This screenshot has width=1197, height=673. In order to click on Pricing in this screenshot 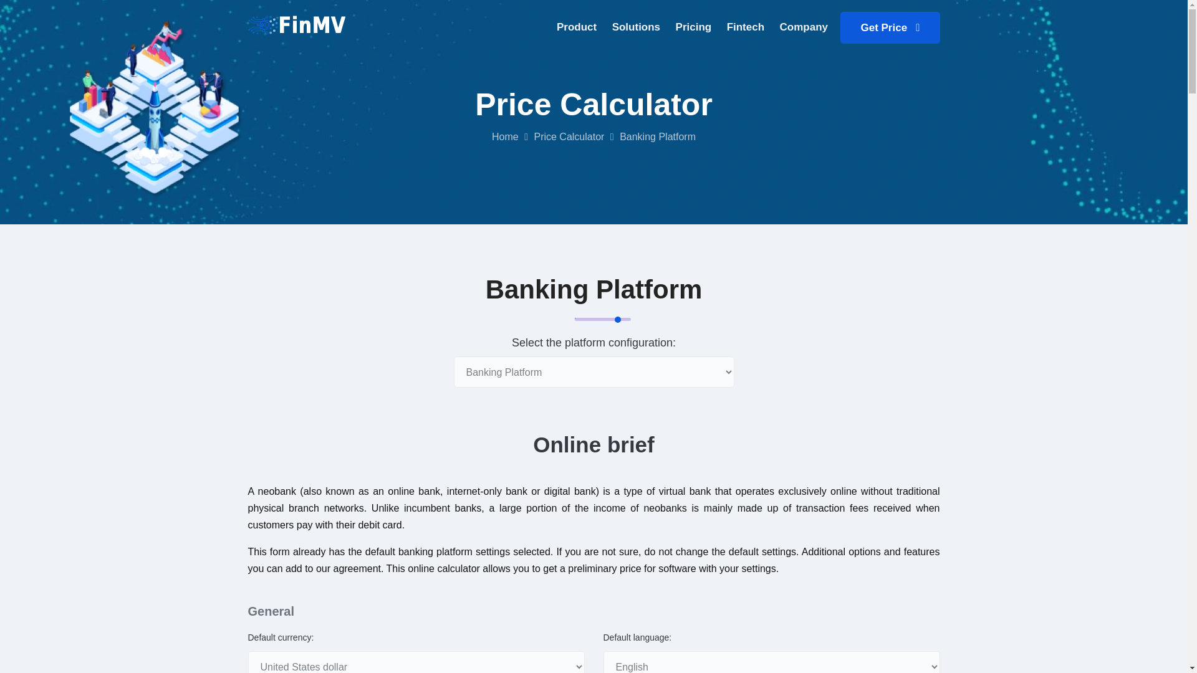, I will do `click(694, 27)`.